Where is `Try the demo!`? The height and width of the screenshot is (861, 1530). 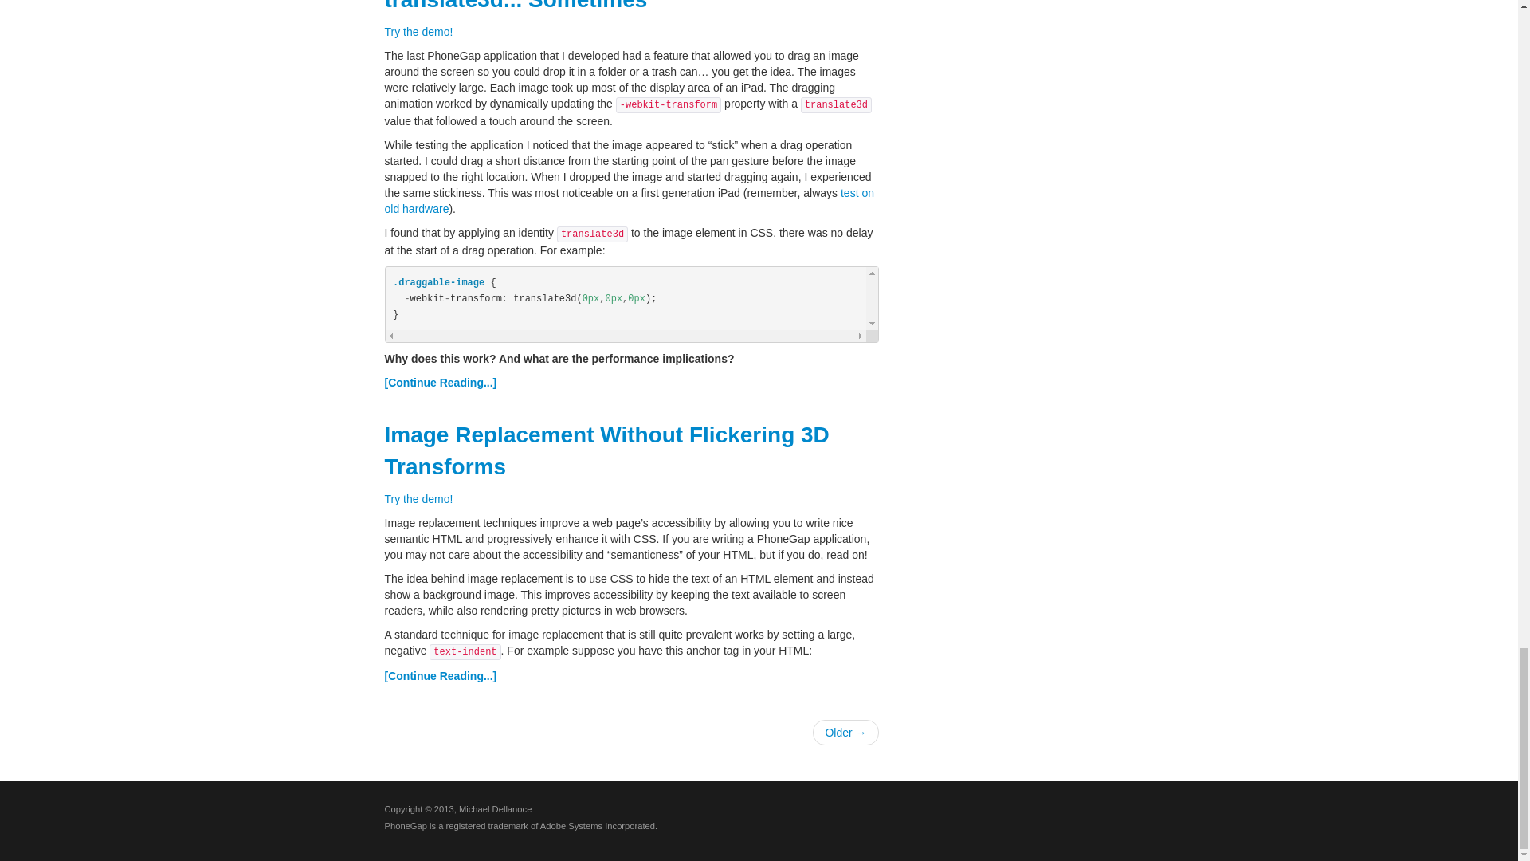 Try the demo! is located at coordinates (418, 32).